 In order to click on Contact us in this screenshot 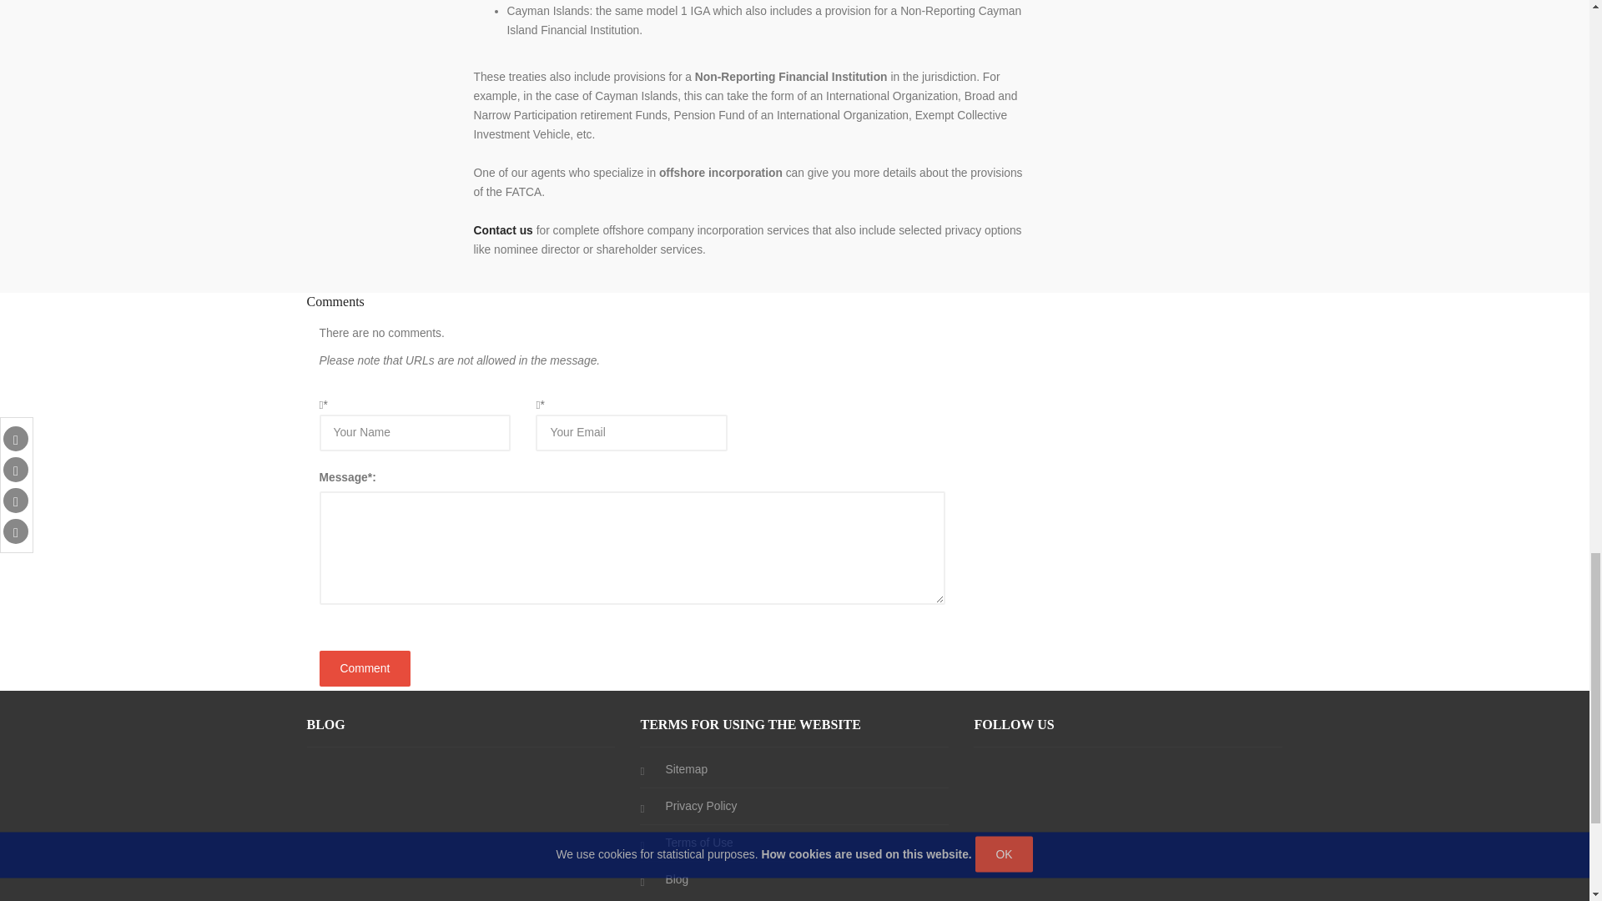, I will do `click(504, 229)`.